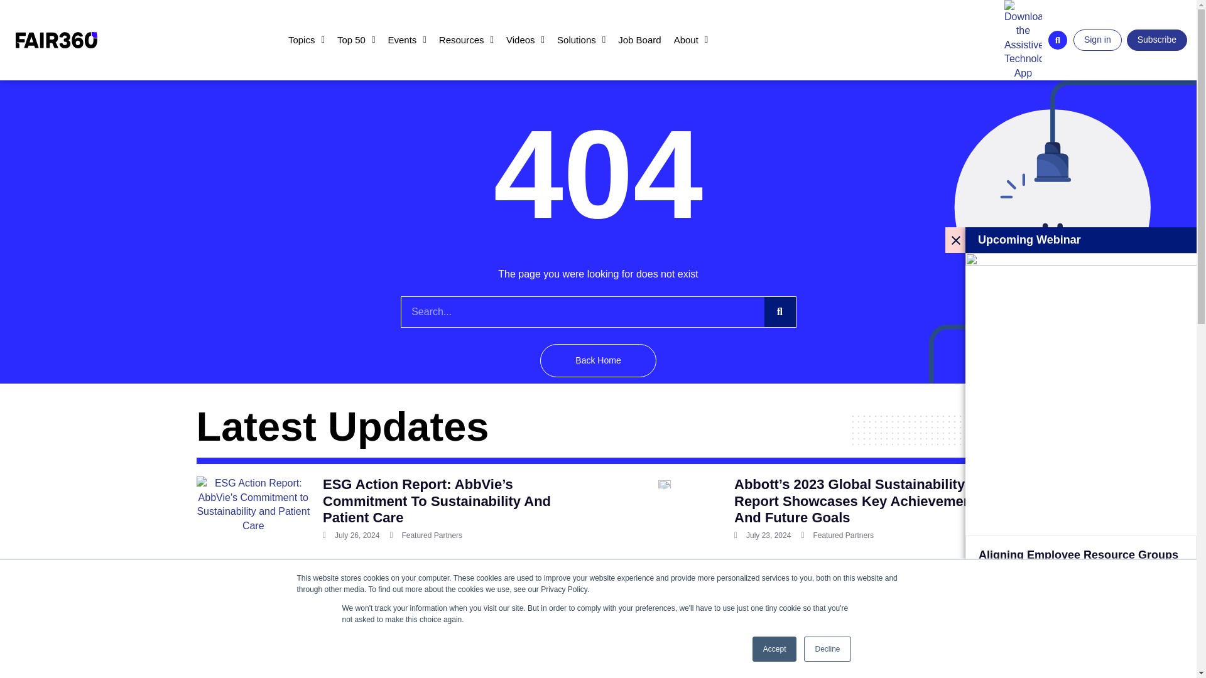 Image resolution: width=1206 pixels, height=678 pixels. What do you see at coordinates (406, 40) in the screenshot?
I see `Events` at bounding box center [406, 40].